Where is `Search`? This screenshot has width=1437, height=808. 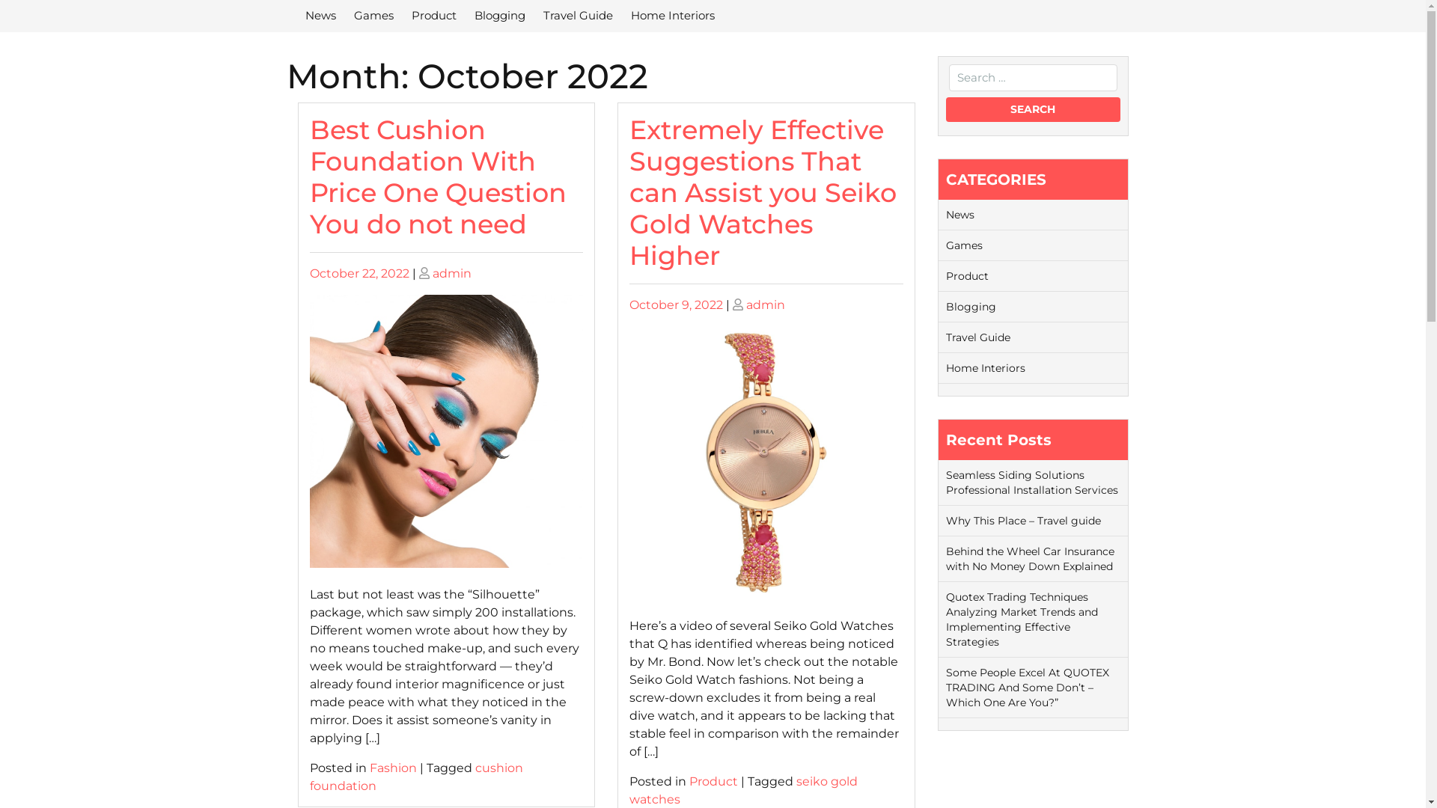
Search is located at coordinates (1033, 109).